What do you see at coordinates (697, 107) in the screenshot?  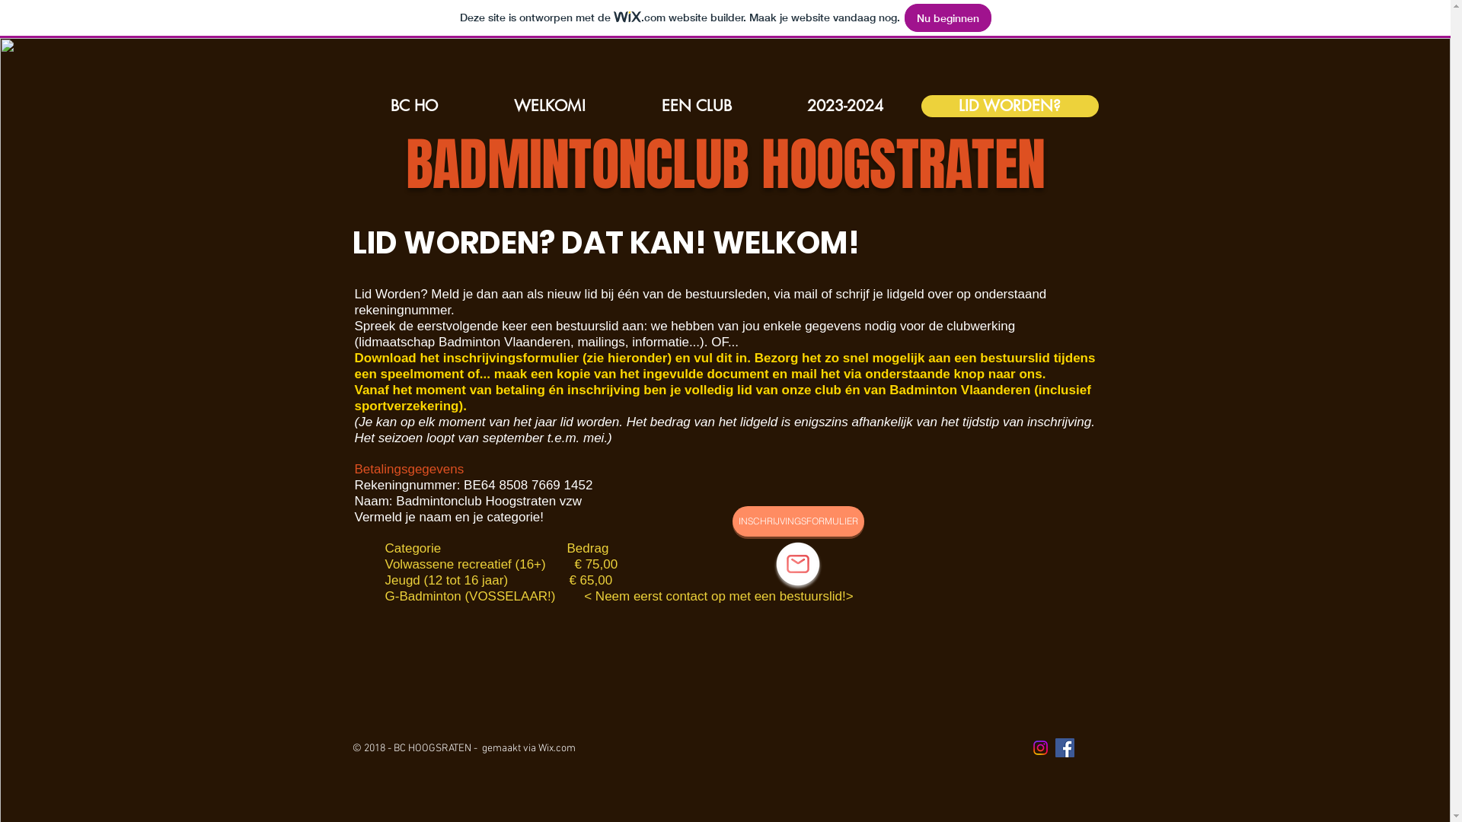 I see `EEN CLUB` at bounding box center [697, 107].